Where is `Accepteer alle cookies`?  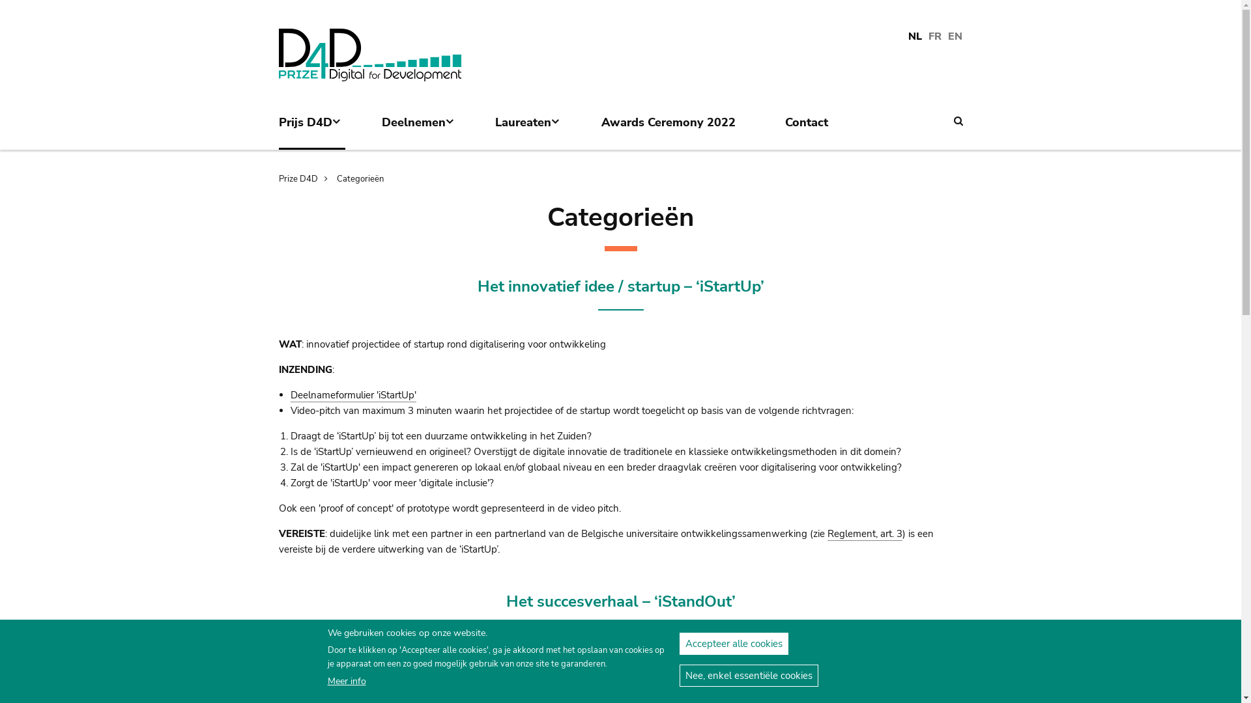
Accepteer alle cookies is located at coordinates (734, 644).